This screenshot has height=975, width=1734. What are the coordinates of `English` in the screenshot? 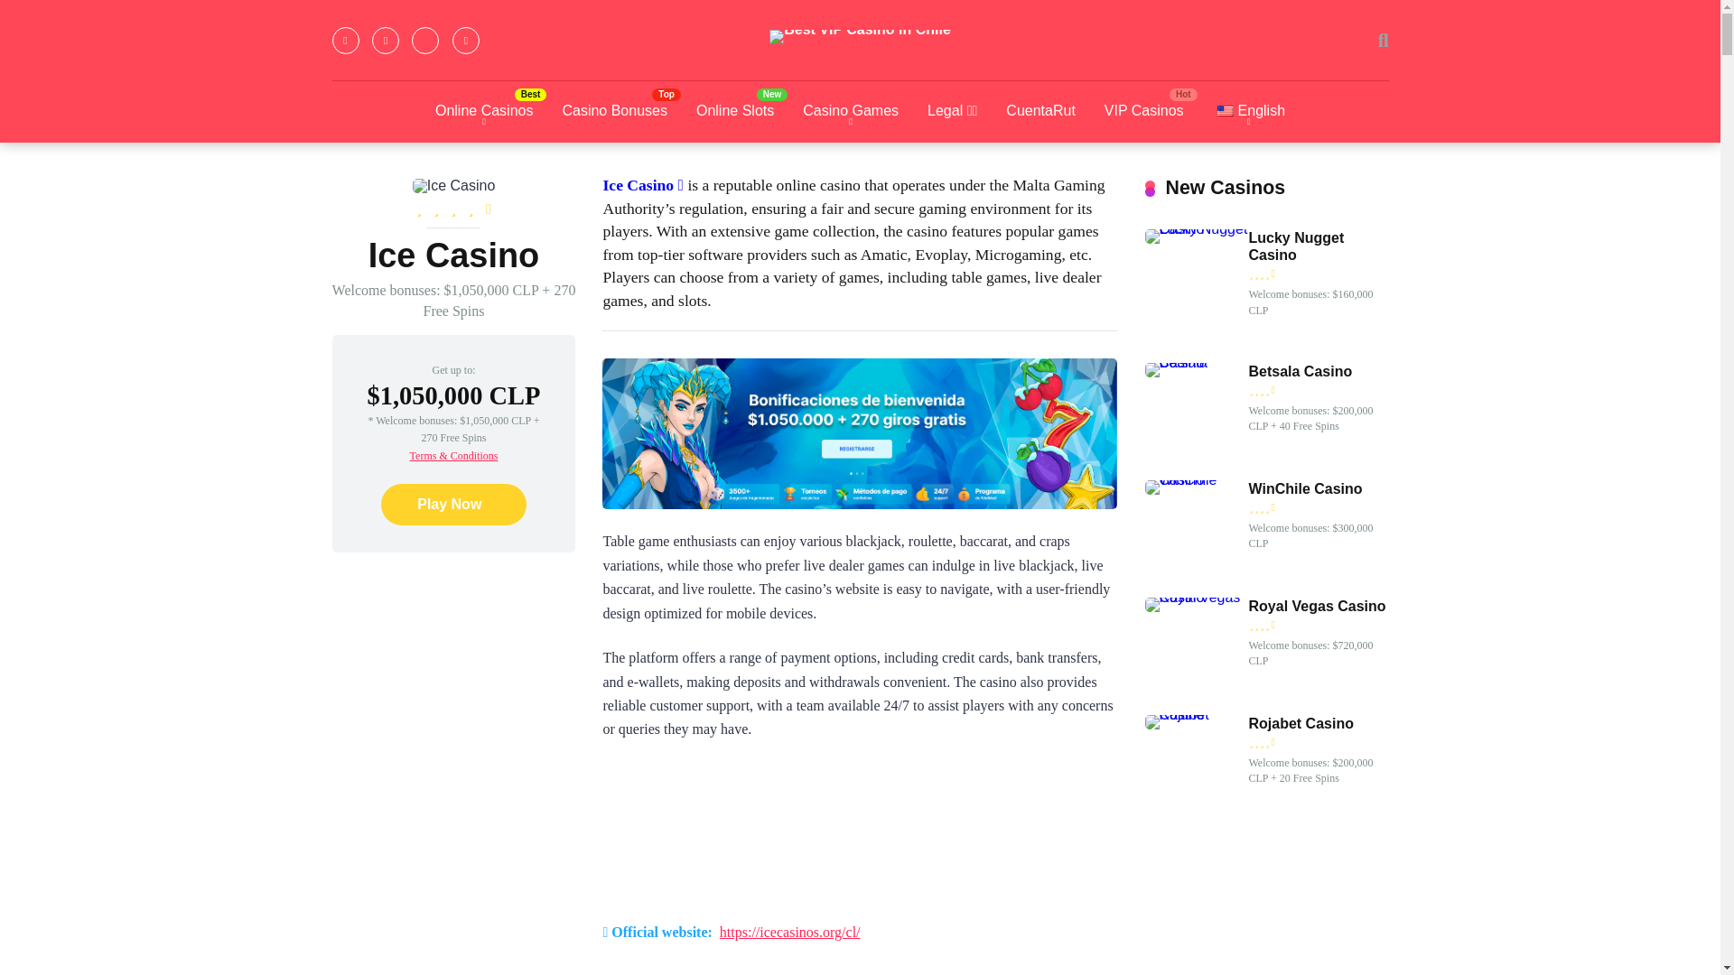 It's located at (1225, 110).